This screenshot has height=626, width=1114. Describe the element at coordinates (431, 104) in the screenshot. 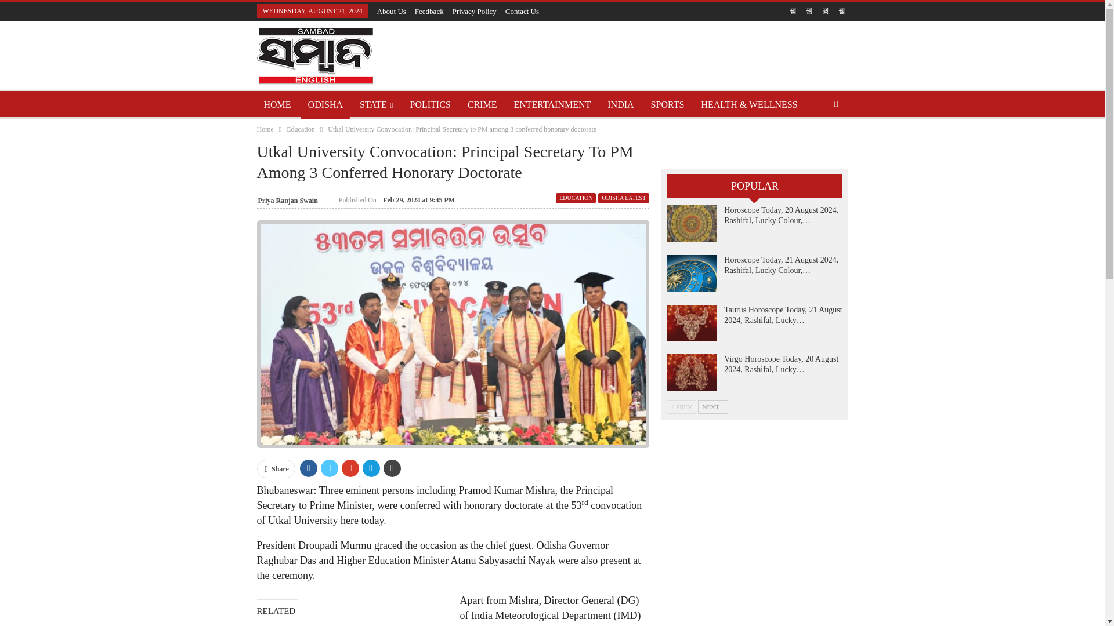

I see `POLITICS` at that location.